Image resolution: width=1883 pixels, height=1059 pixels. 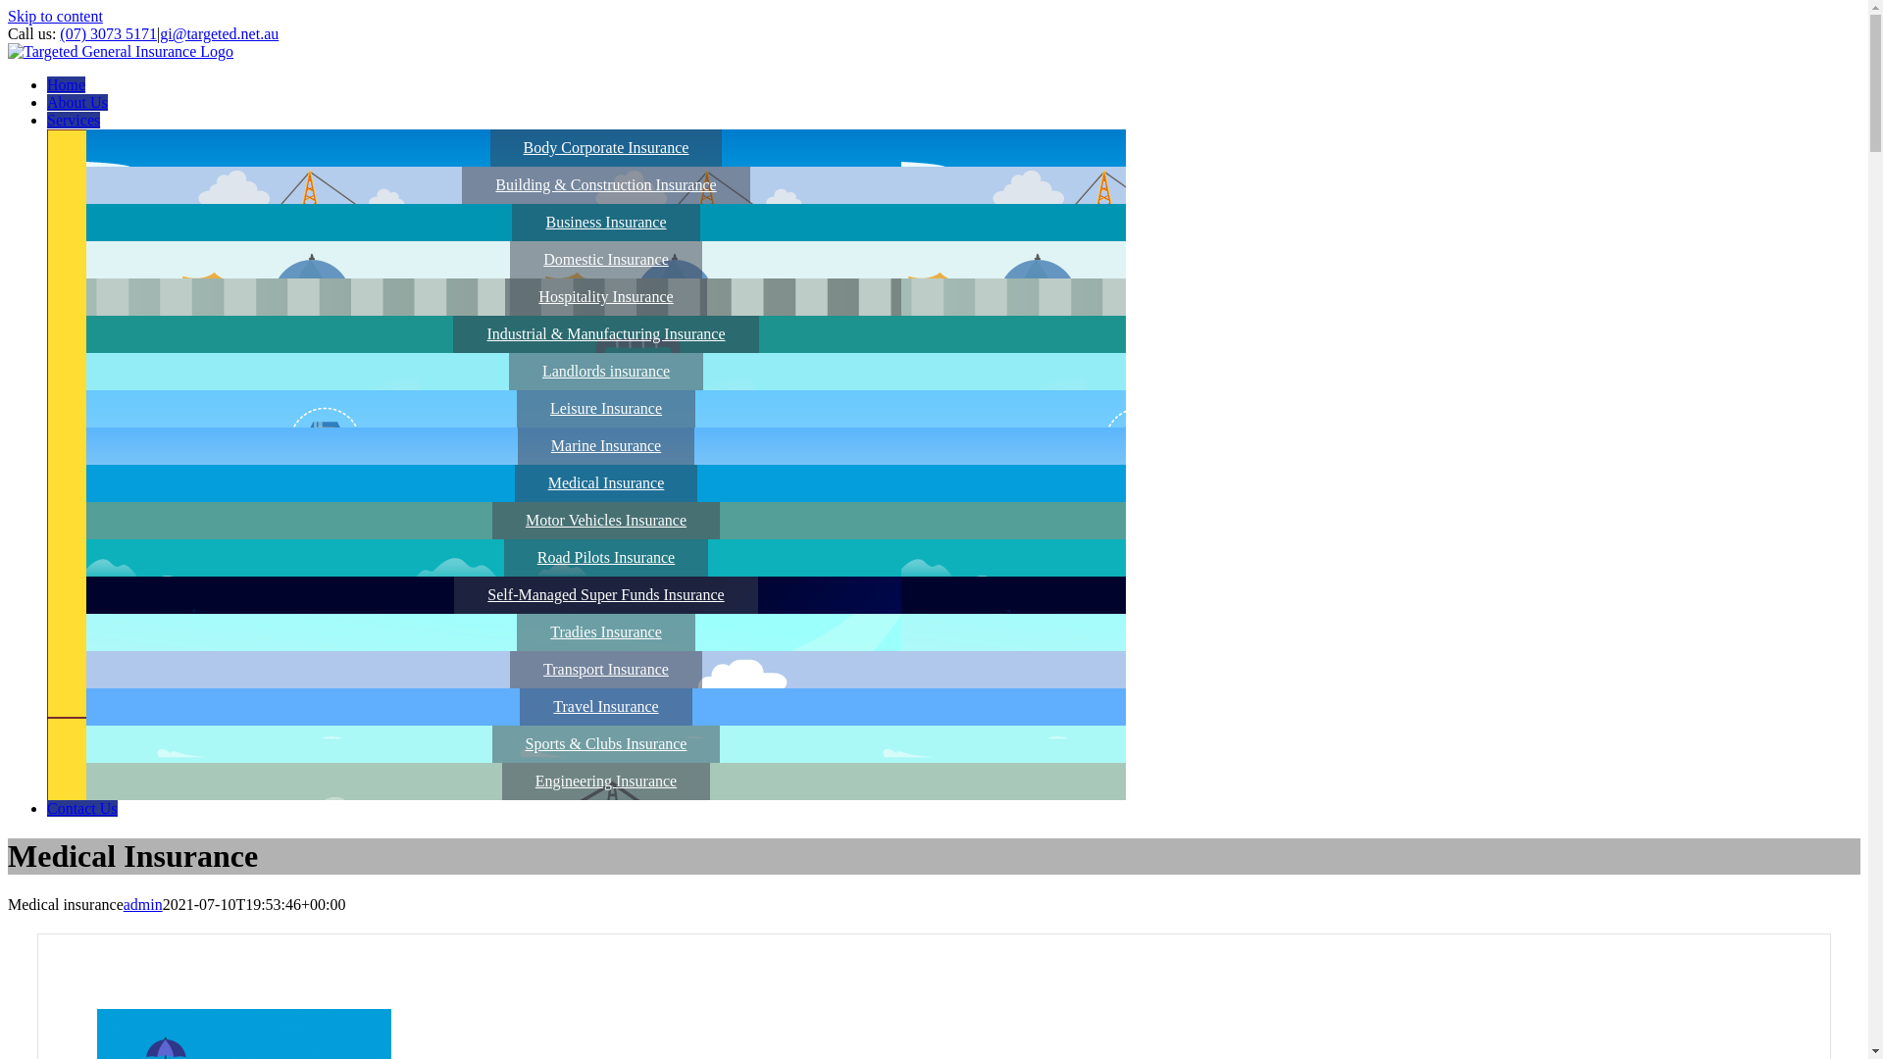 What do you see at coordinates (606, 222) in the screenshot?
I see `Business Insurance` at bounding box center [606, 222].